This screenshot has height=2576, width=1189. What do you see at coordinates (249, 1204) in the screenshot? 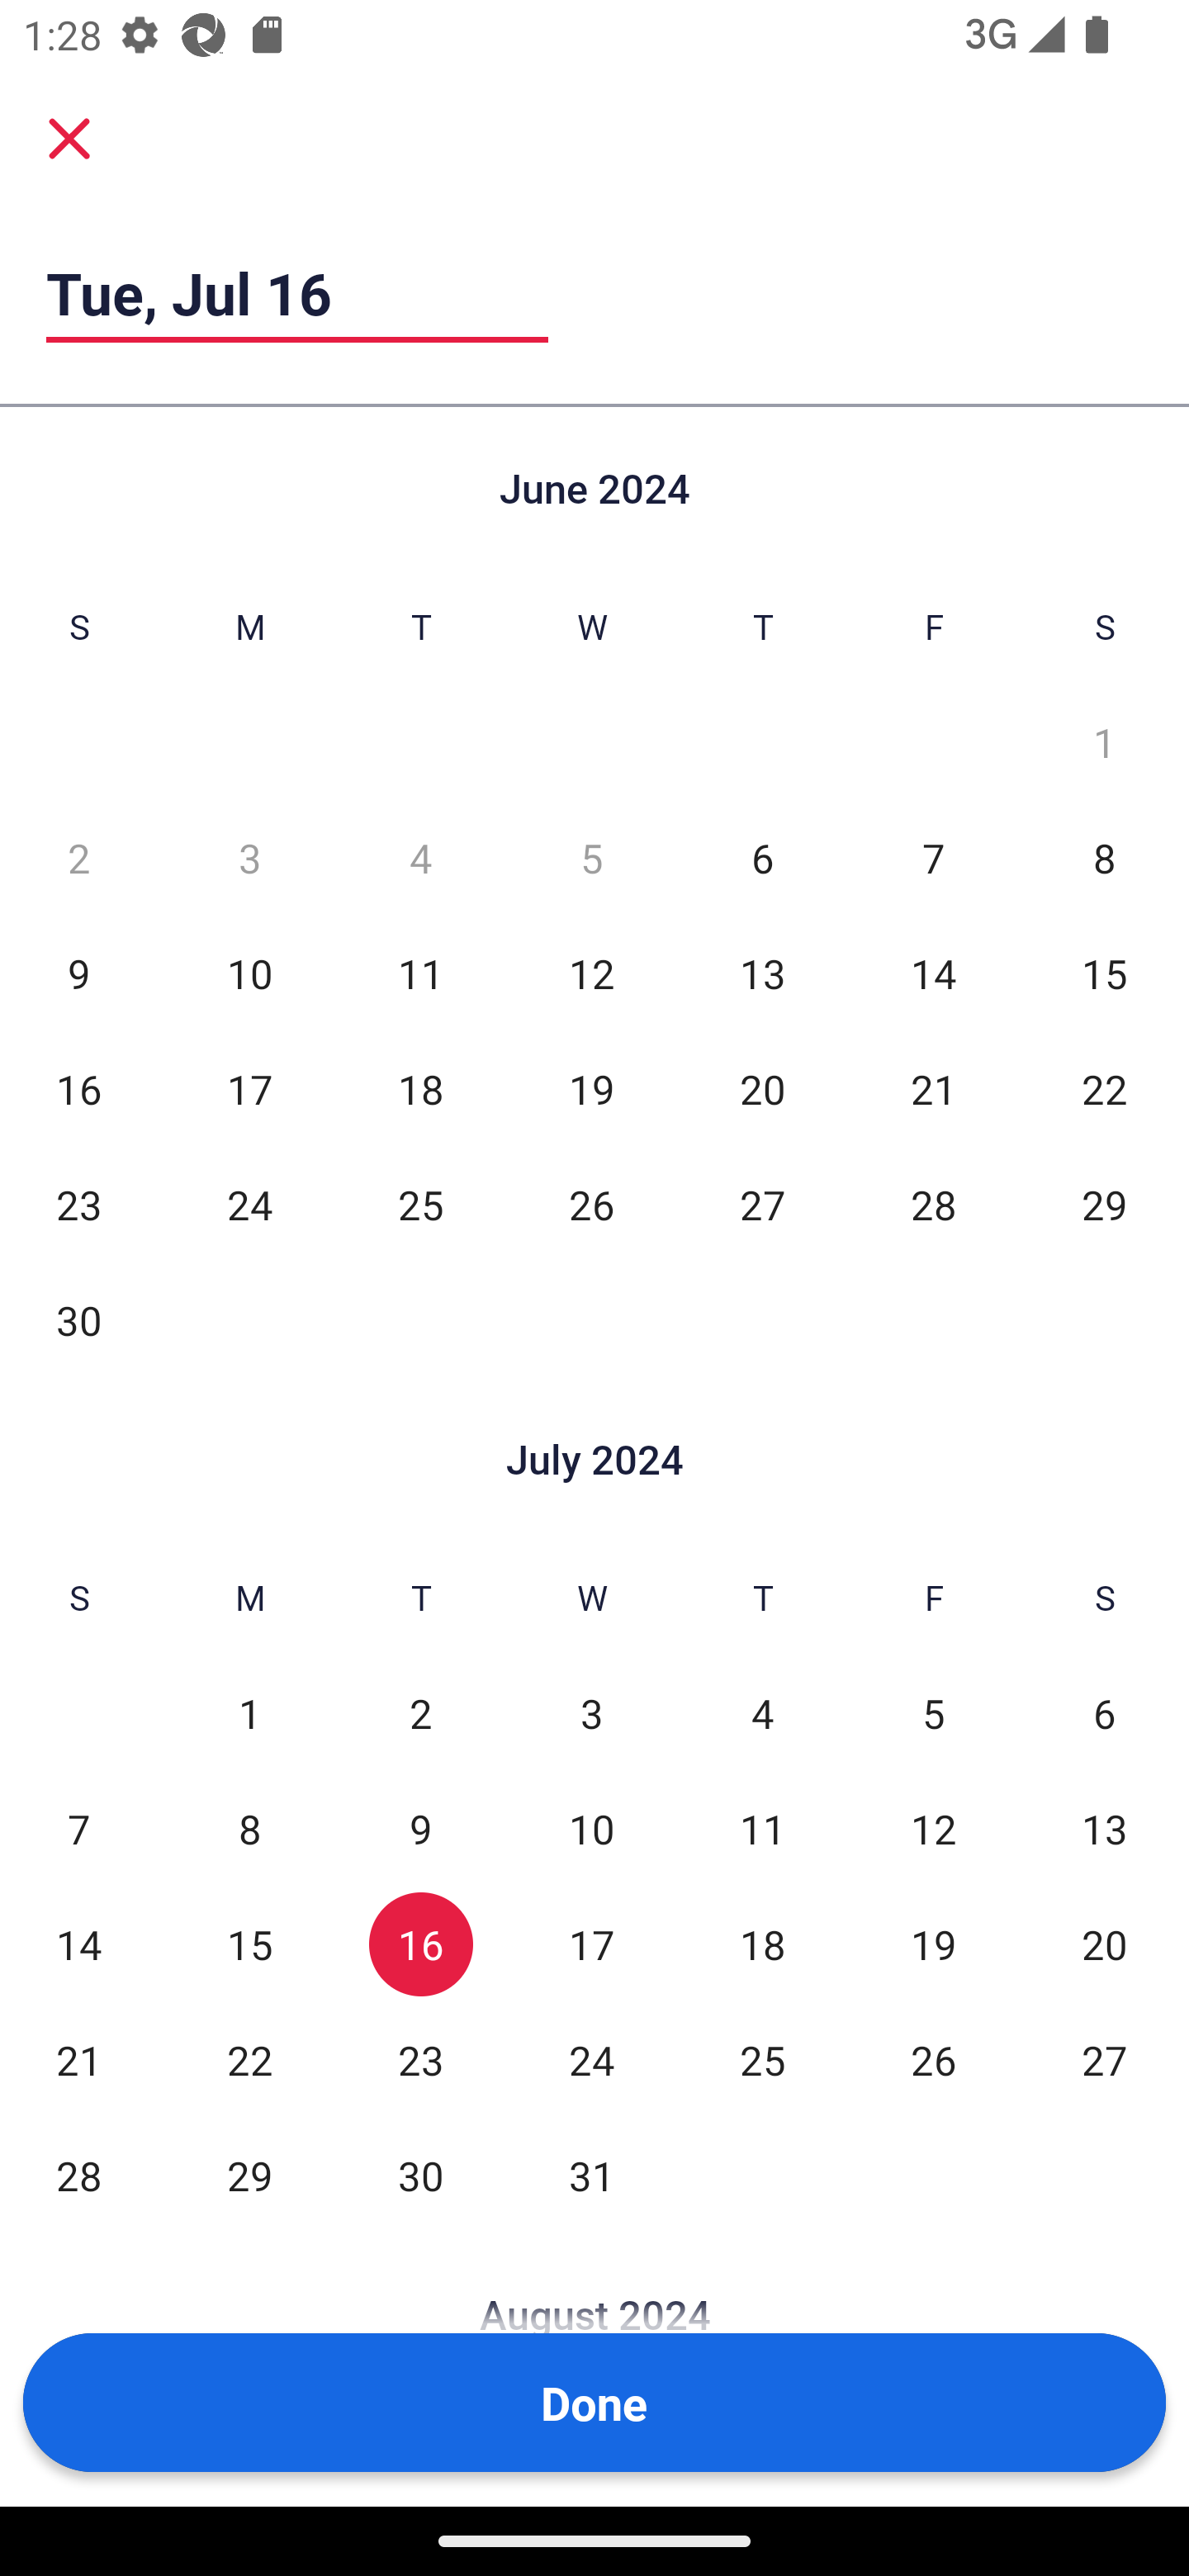
I see `24 Mon, Jun 24, Not Selected` at bounding box center [249, 1204].